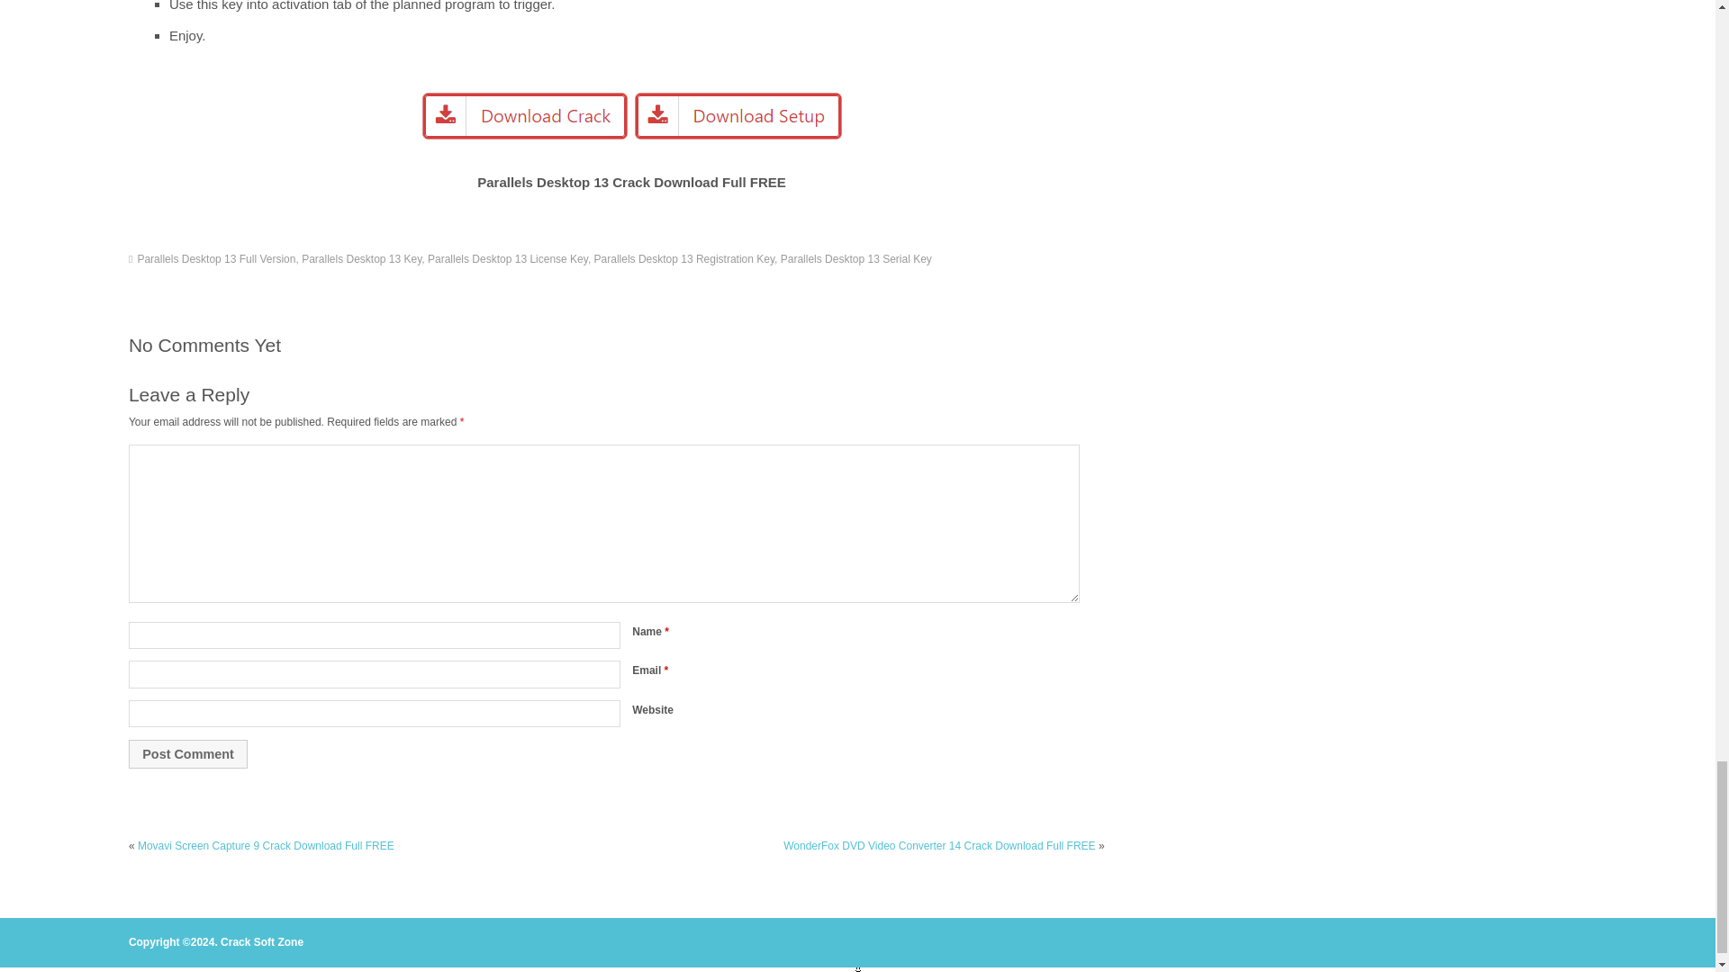 This screenshot has height=972, width=1729. I want to click on Parallels Desktop 13 Serial Key, so click(855, 258).